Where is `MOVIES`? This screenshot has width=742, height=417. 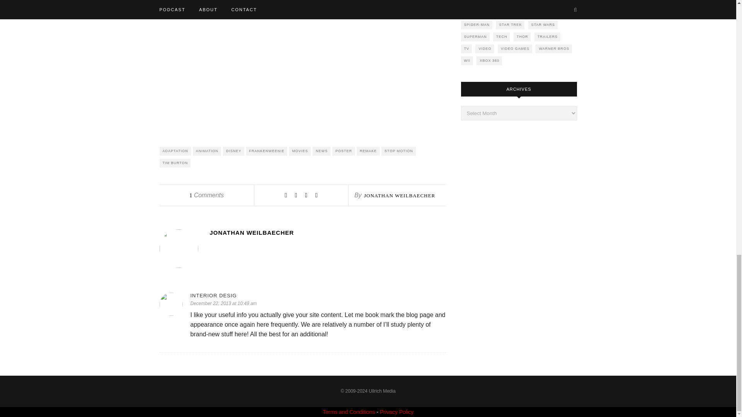
MOVIES is located at coordinates (300, 151).